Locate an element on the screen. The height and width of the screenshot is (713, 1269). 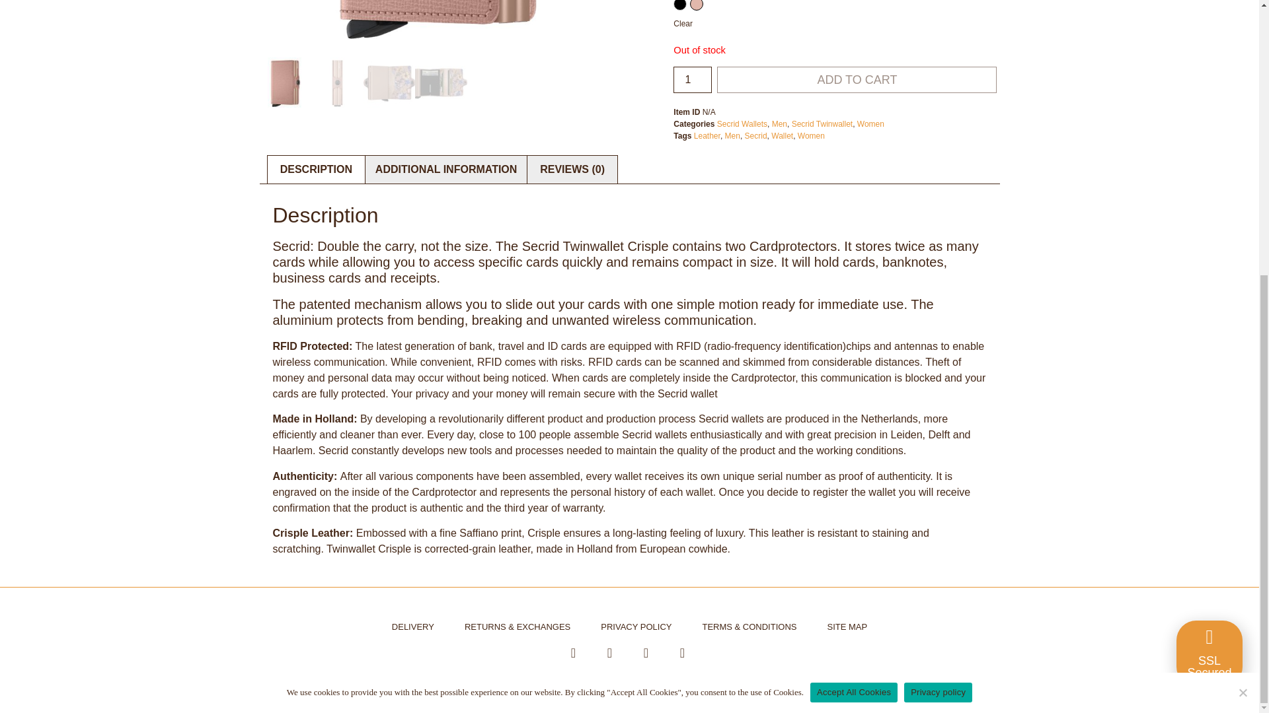
Secrid Twinwallet Crisple Rose Floral 1 is located at coordinates (284, 83).